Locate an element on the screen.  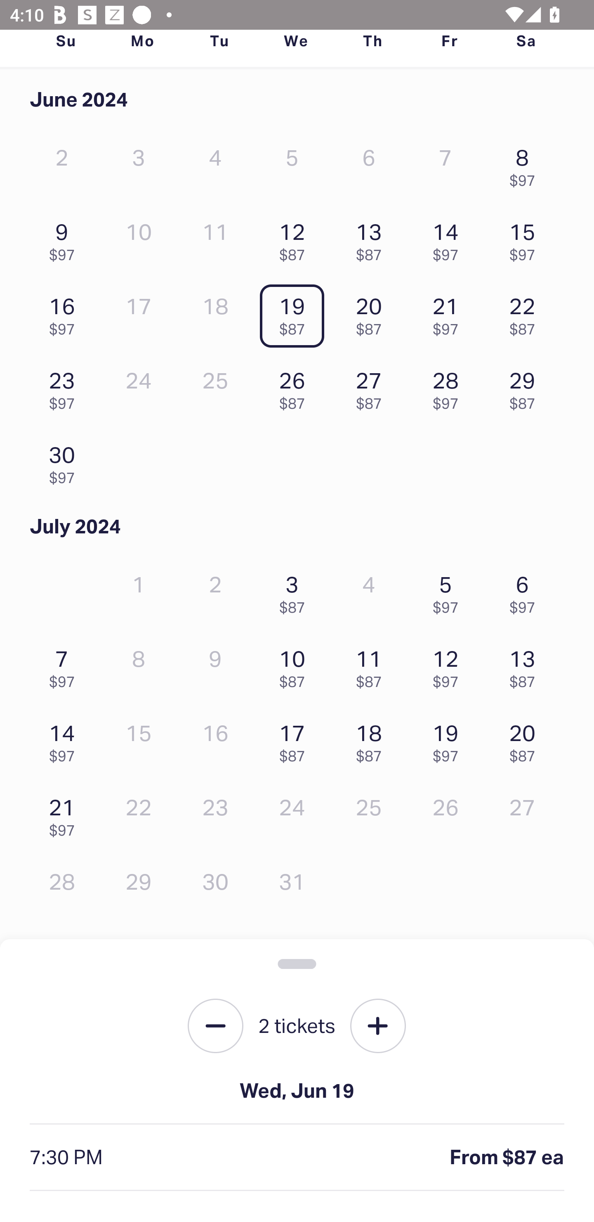
22 $87 is located at coordinates (526, 313).